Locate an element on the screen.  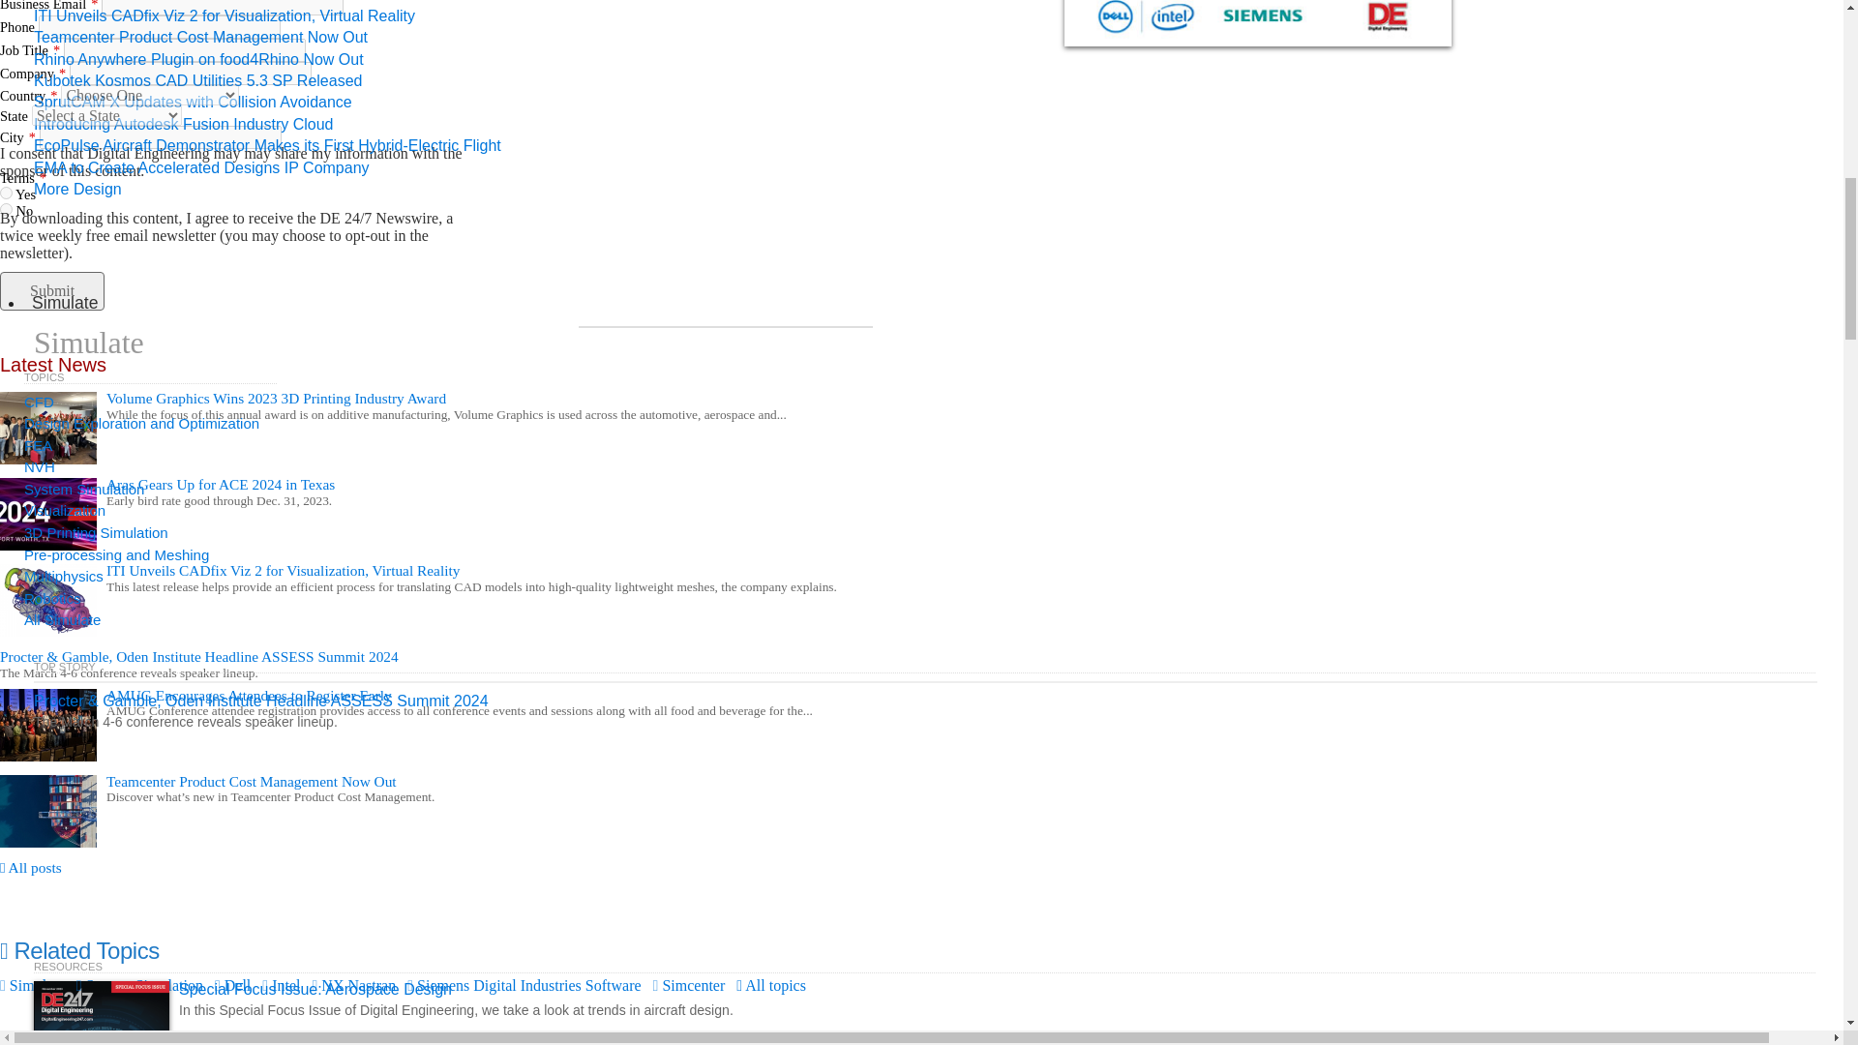
Simcenter is located at coordinates (689, 985).